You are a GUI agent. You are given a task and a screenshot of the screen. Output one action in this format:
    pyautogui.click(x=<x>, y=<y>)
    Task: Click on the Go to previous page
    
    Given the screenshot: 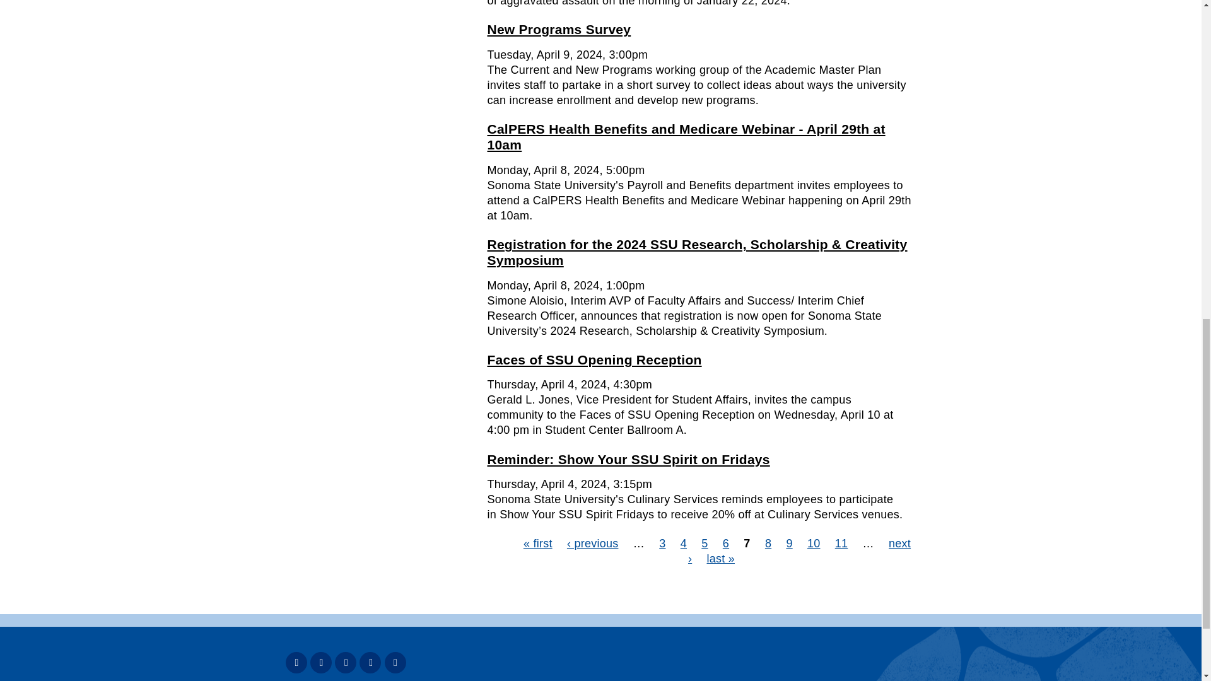 What is the action you would take?
    pyautogui.click(x=593, y=544)
    